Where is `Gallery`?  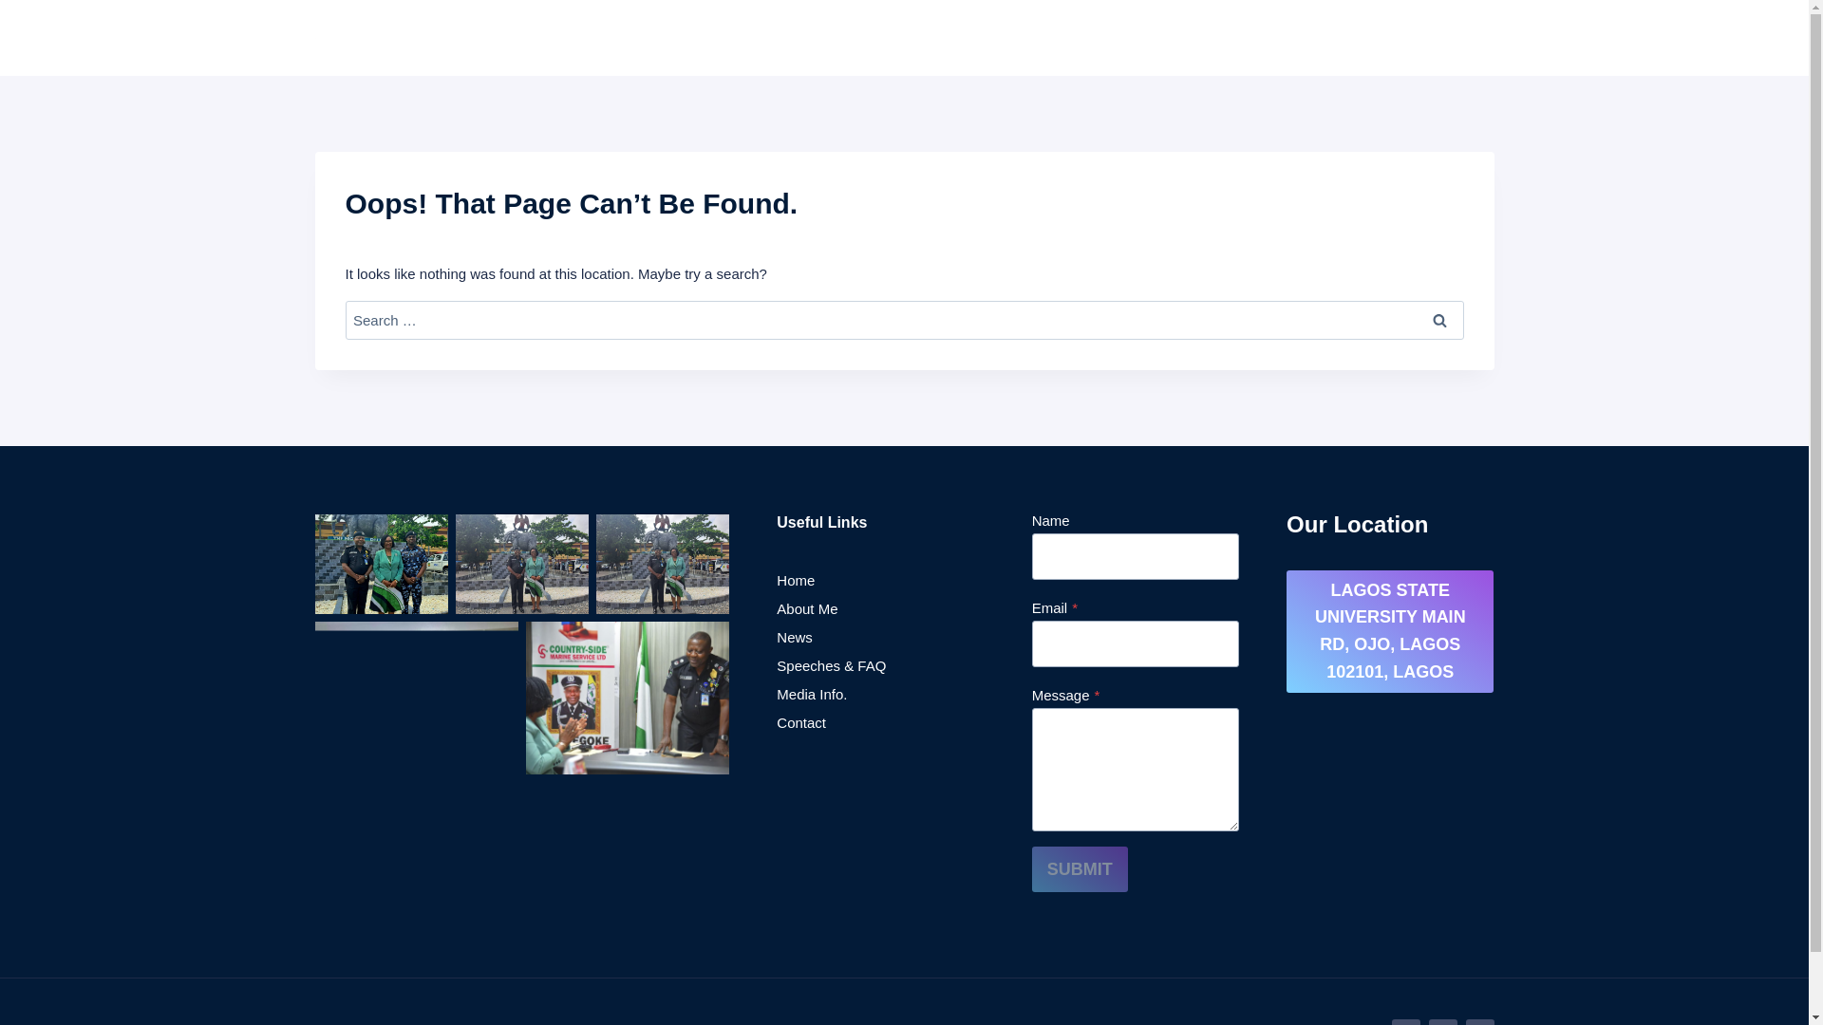
Gallery is located at coordinates (1386, 38).